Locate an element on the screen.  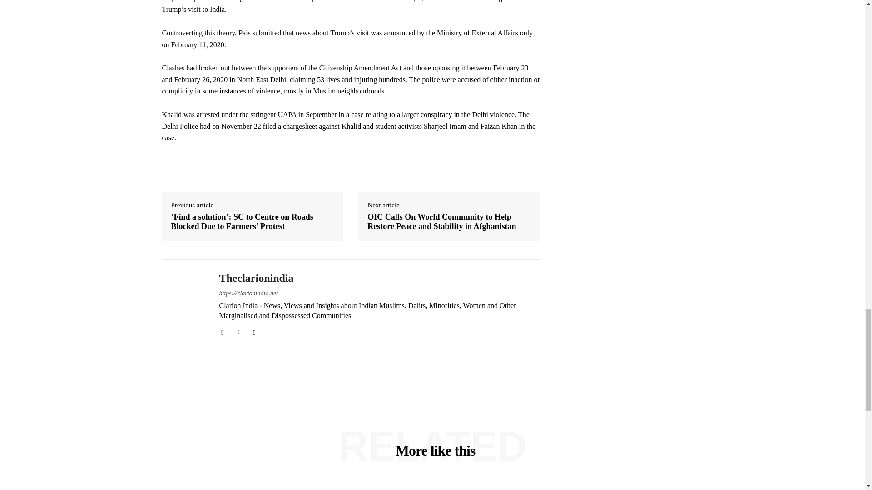
Youtube is located at coordinates (254, 331).